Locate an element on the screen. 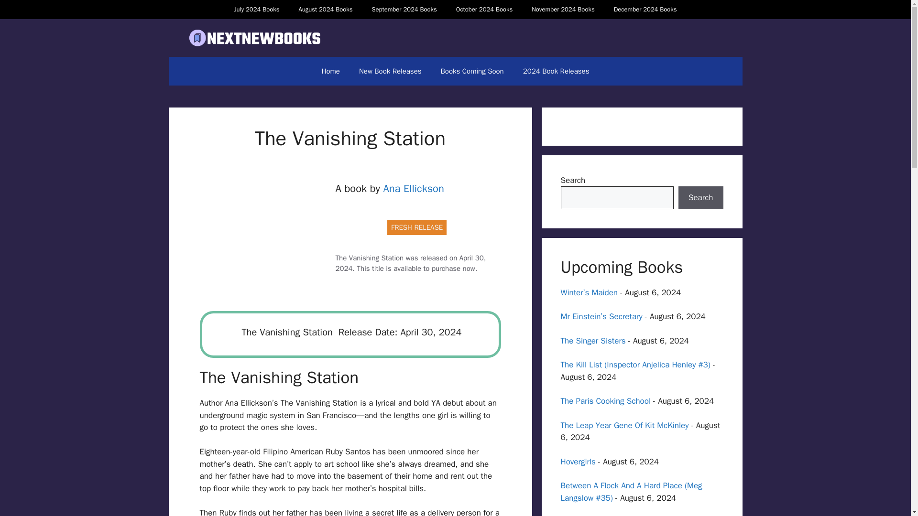 This screenshot has height=516, width=918. Ana Ellickson is located at coordinates (413, 189).